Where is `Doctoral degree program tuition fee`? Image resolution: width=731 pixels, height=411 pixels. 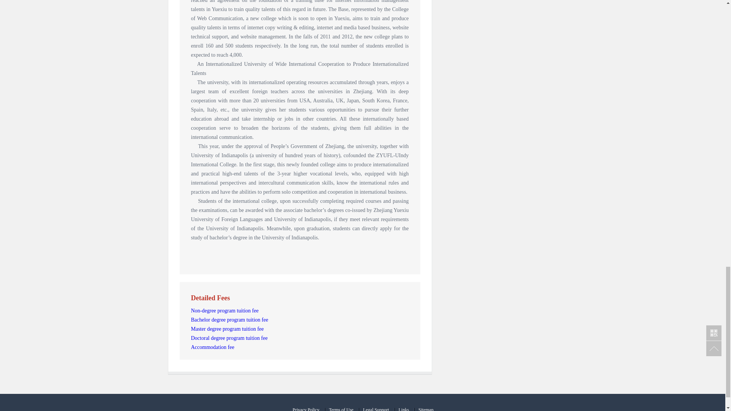 Doctoral degree program tuition fee is located at coordinates (229, 338).